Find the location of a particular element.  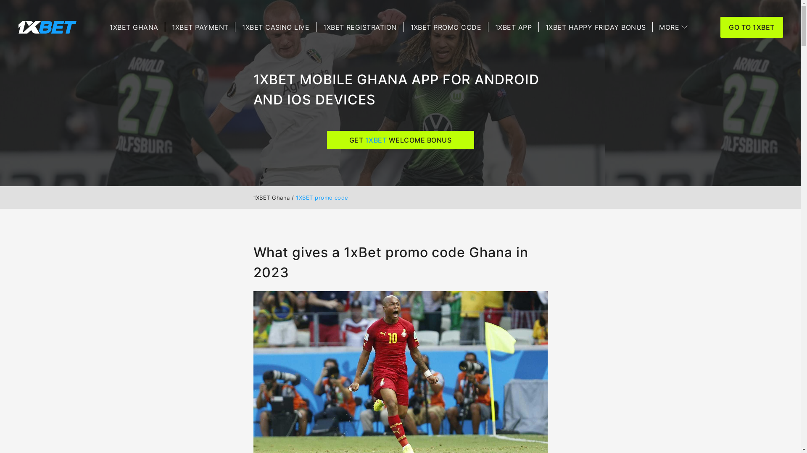

1XBET CASINO LIVE is located at coordinates (276, 27).